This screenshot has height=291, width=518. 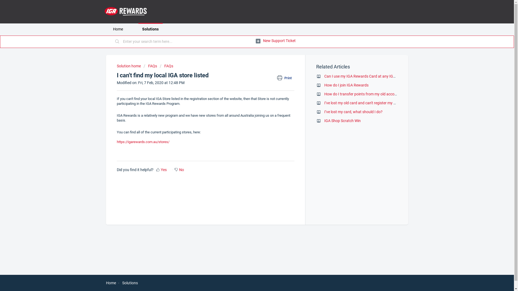 I want to click on How do I transfer points from my old account to my new card?, so click(x=376, y=94).